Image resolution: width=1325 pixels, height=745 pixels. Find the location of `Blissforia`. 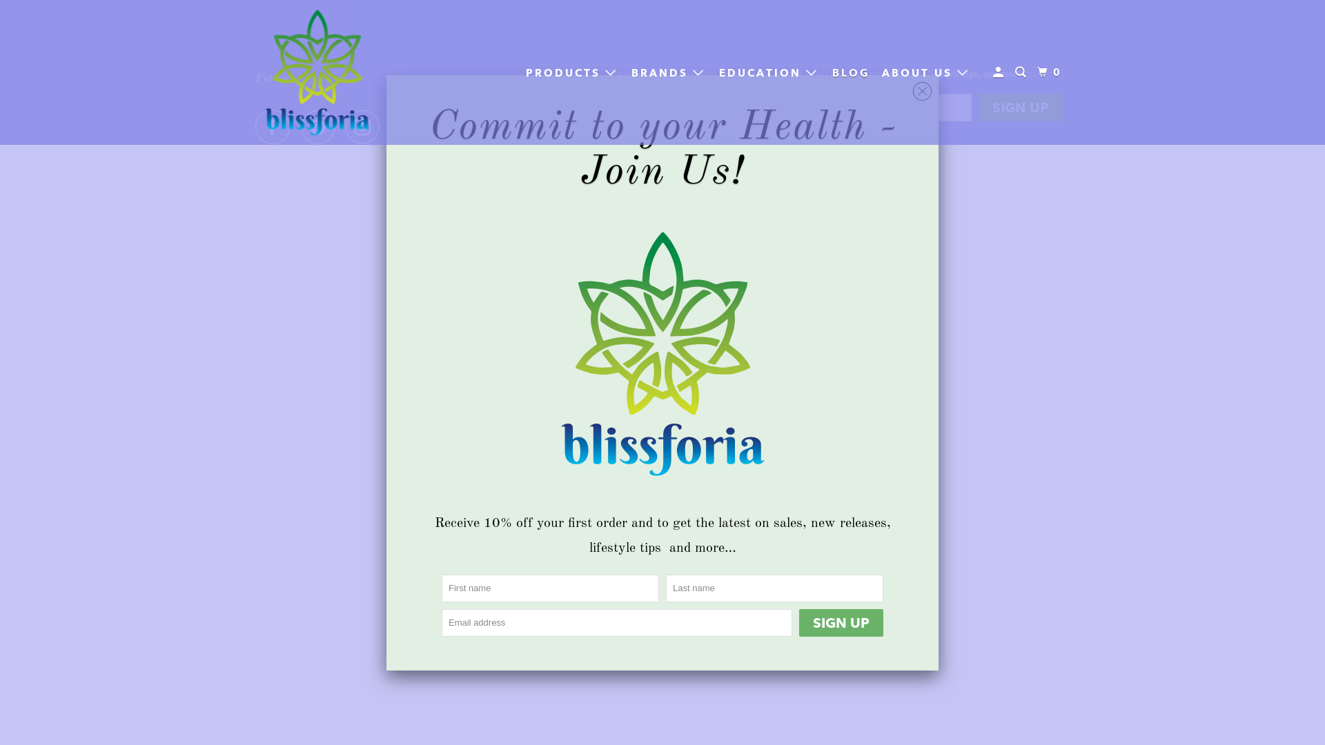

Blissforia is located at coordinates (317, 72).